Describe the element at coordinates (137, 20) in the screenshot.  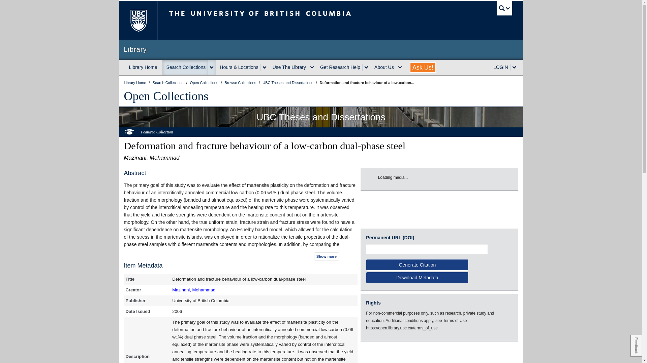
I see `The University of British Columbia` at that location.